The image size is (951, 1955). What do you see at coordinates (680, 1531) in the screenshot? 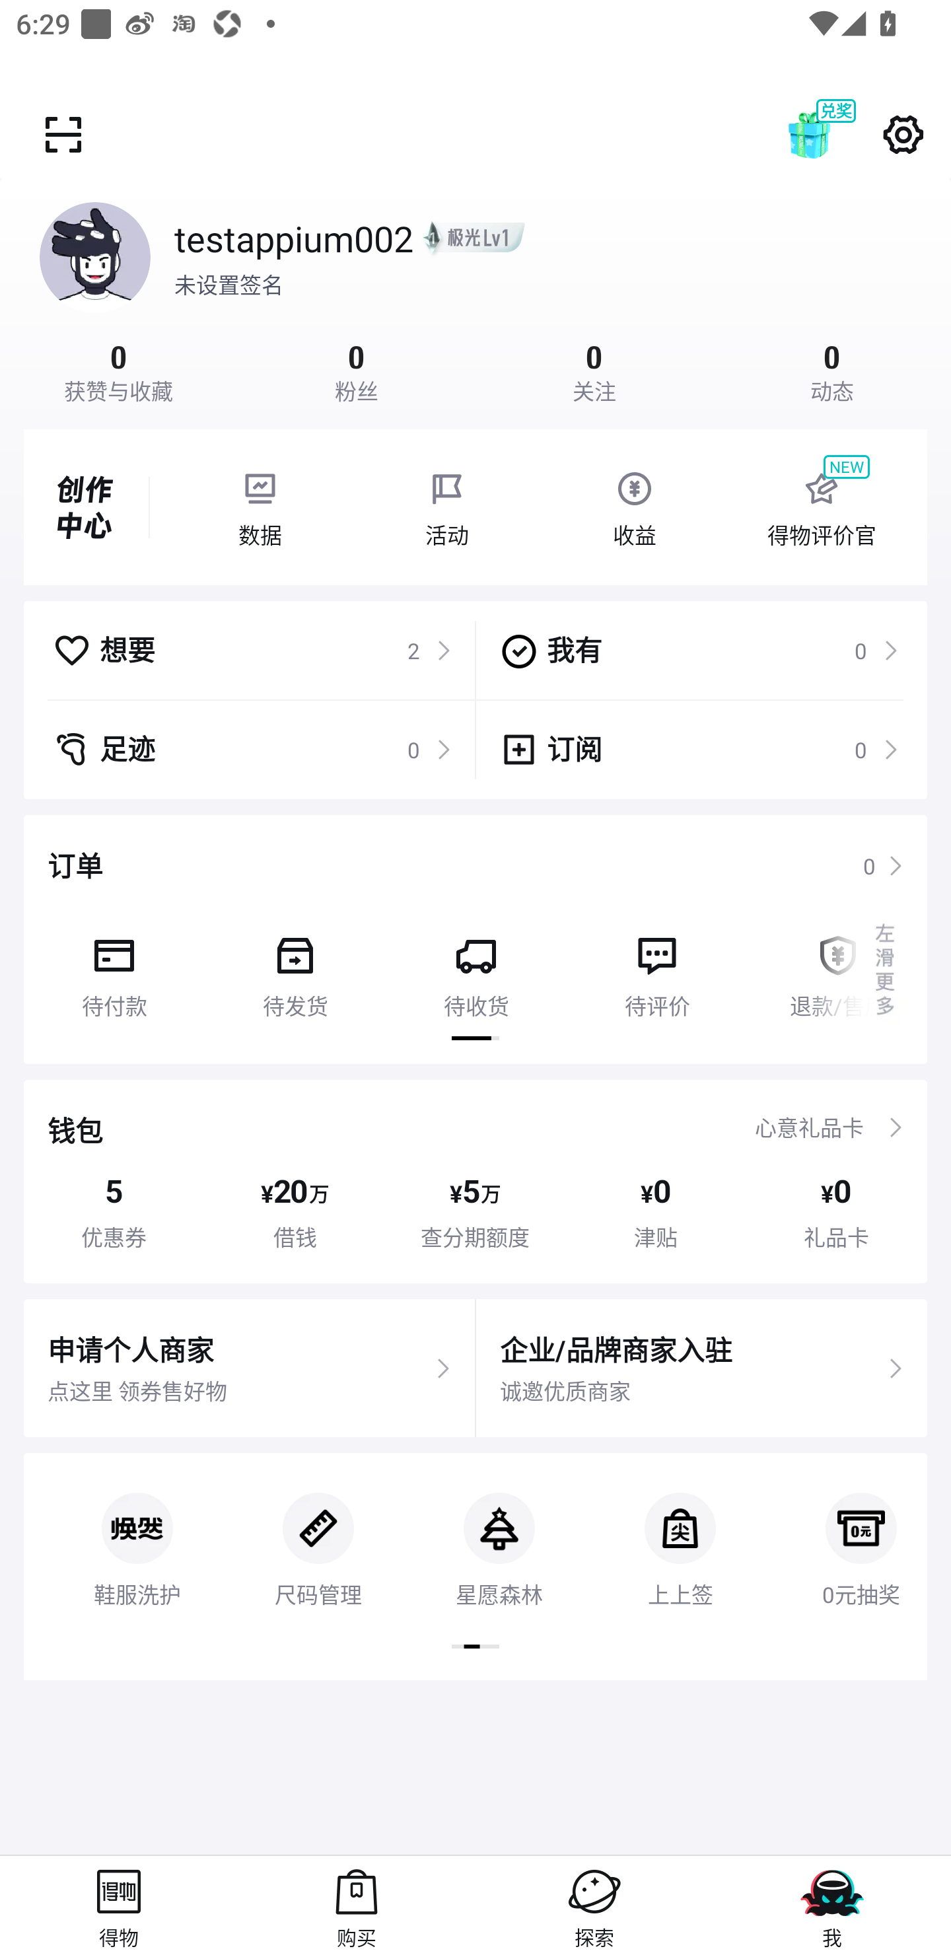
I see `上上签` at bounding box center [680, 1531].